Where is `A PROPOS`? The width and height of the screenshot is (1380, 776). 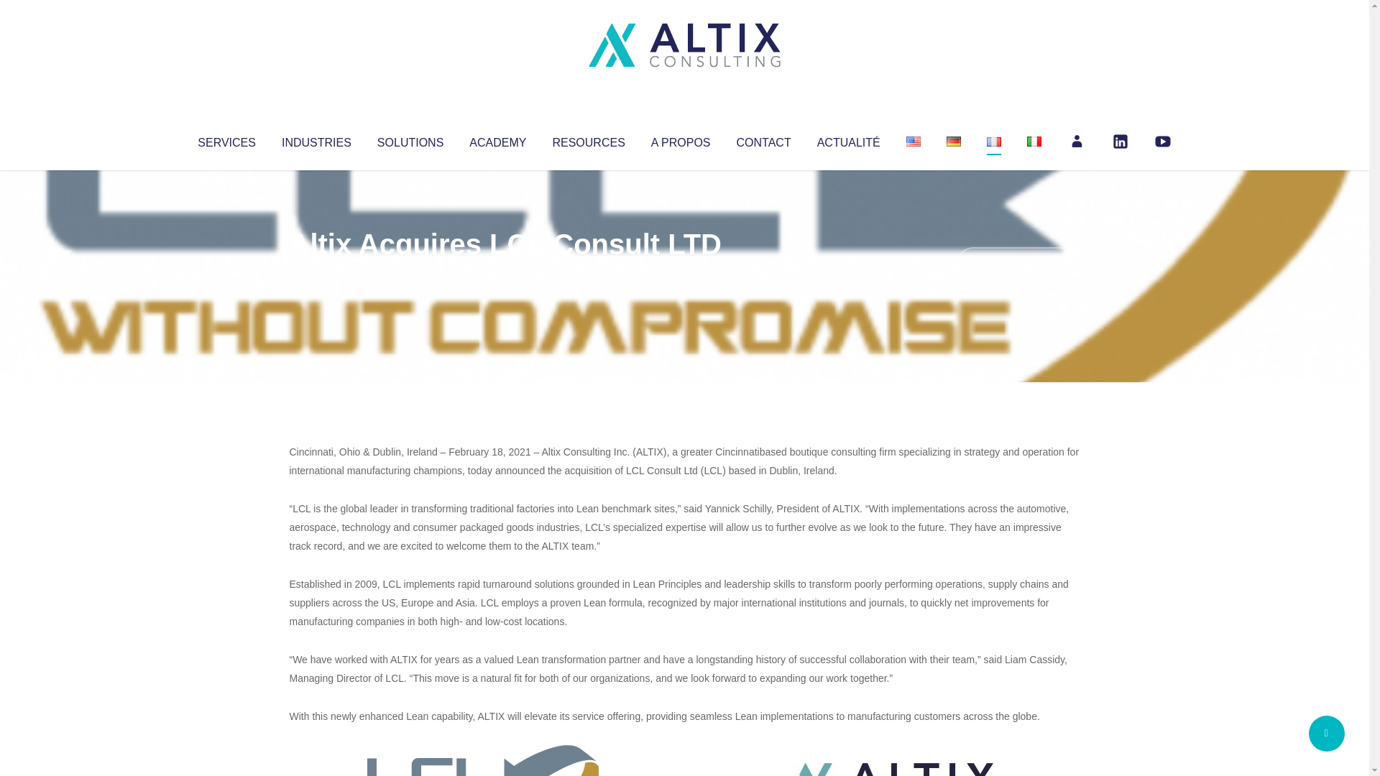
A PROPOS is located at coordinates (681, 139).